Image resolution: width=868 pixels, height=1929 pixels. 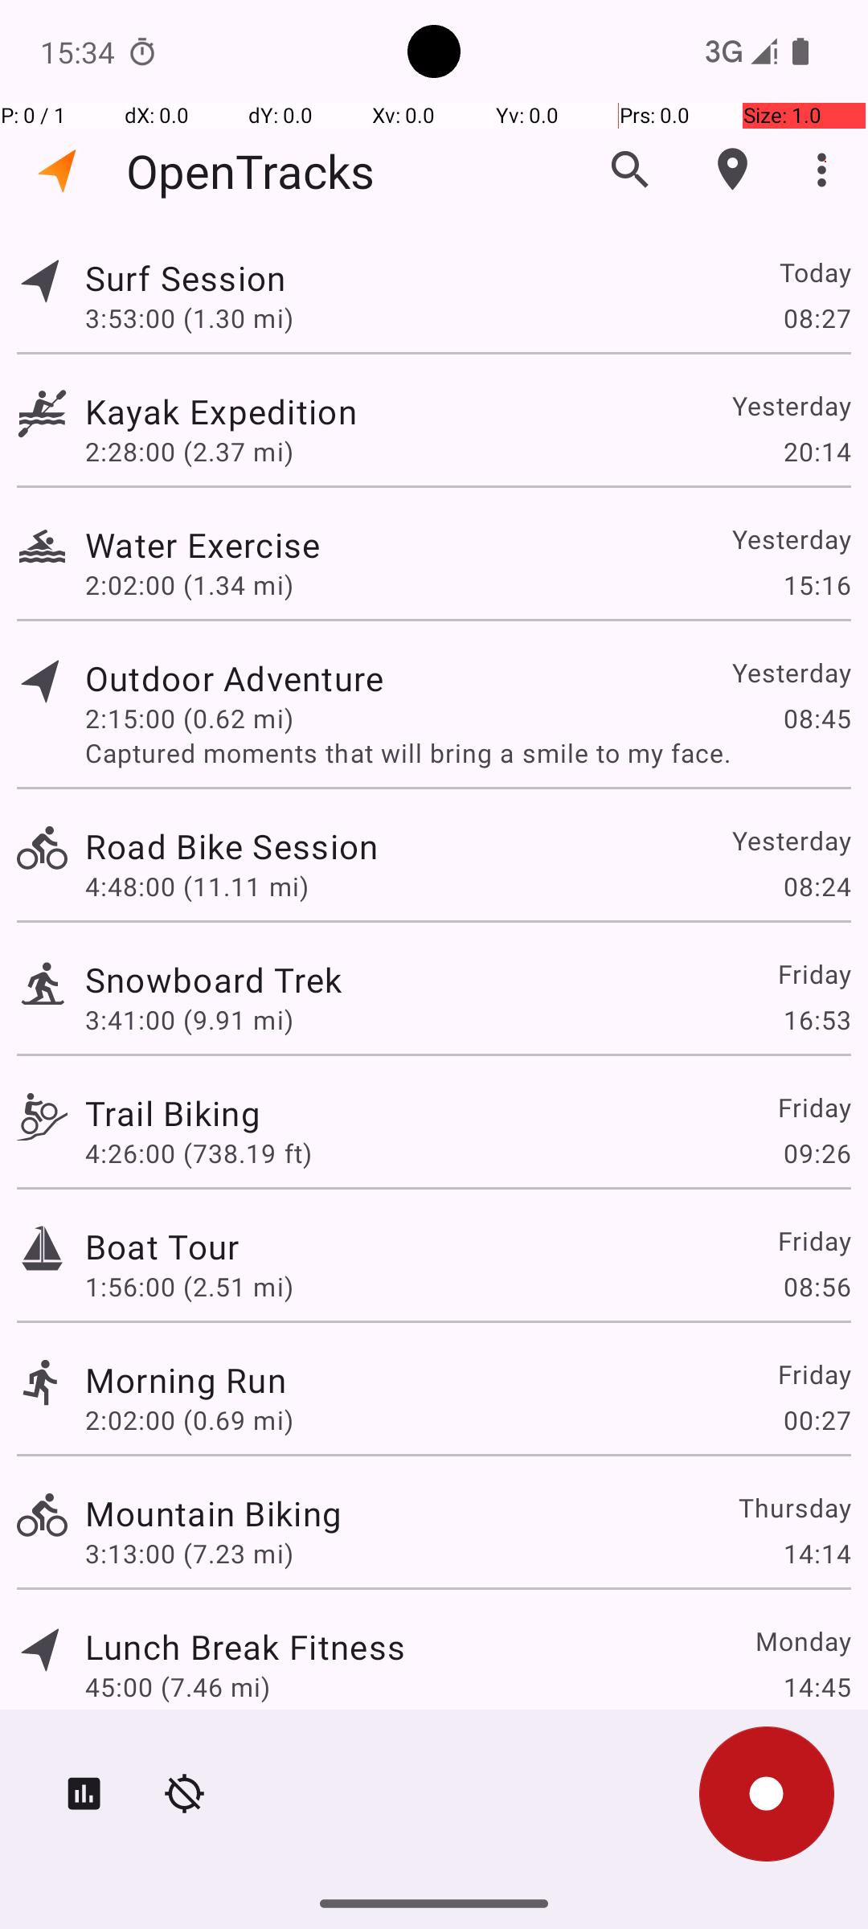 What do you see at coordinates (817, 719) in the screenshot?
I see `08:45` at bounding box center [817, 719].